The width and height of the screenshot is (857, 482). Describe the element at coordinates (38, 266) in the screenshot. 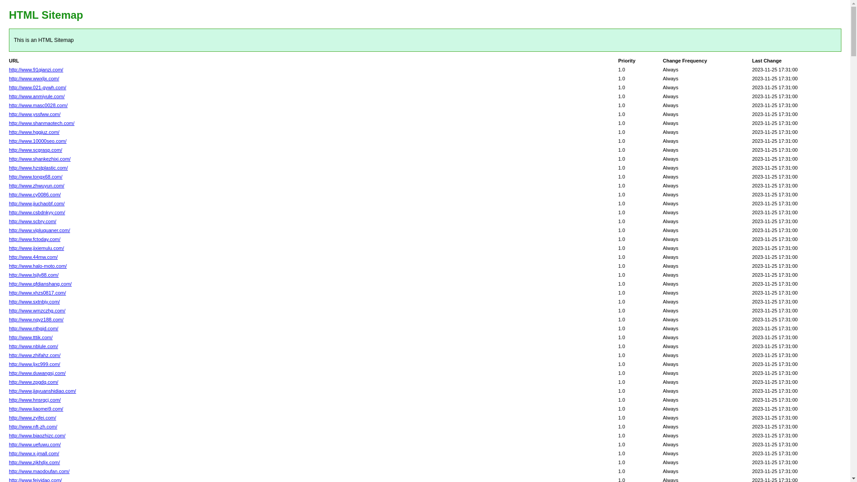

I see `http://www.halo-moto.com/` at that location.